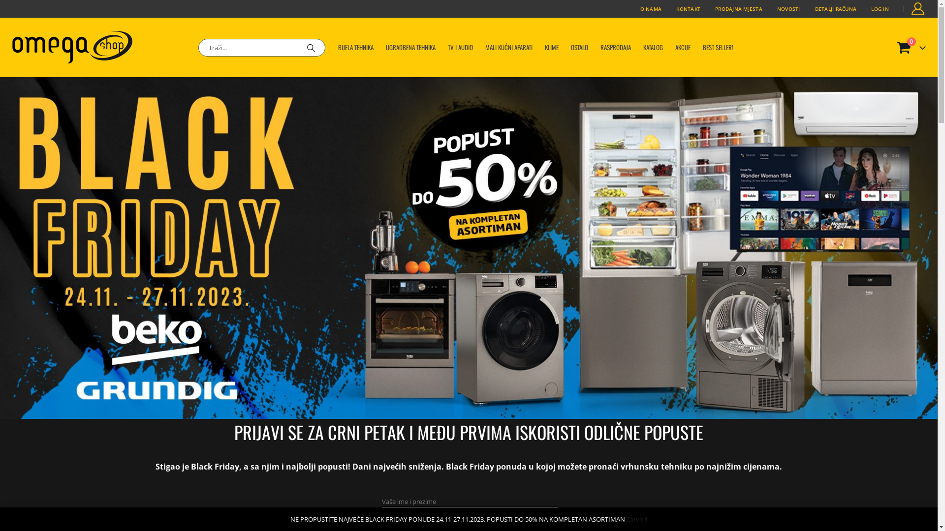 Image resolution: width=945 pixels, height=531 pixels. Describe the element at coordinates (410, 47) in the screenshot. I see `UGRADBENA TEHNIKA` at that location.